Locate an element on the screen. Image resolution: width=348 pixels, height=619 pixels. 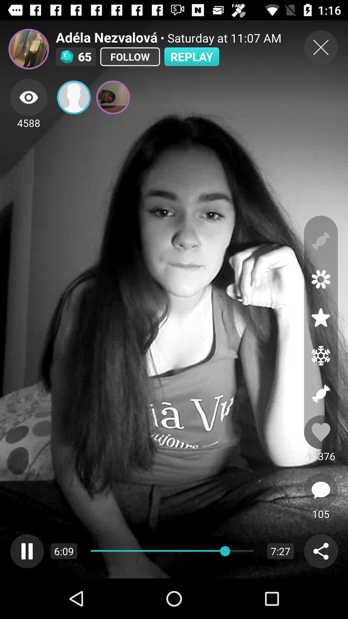
watcher count is located at coordinates (29, 97).